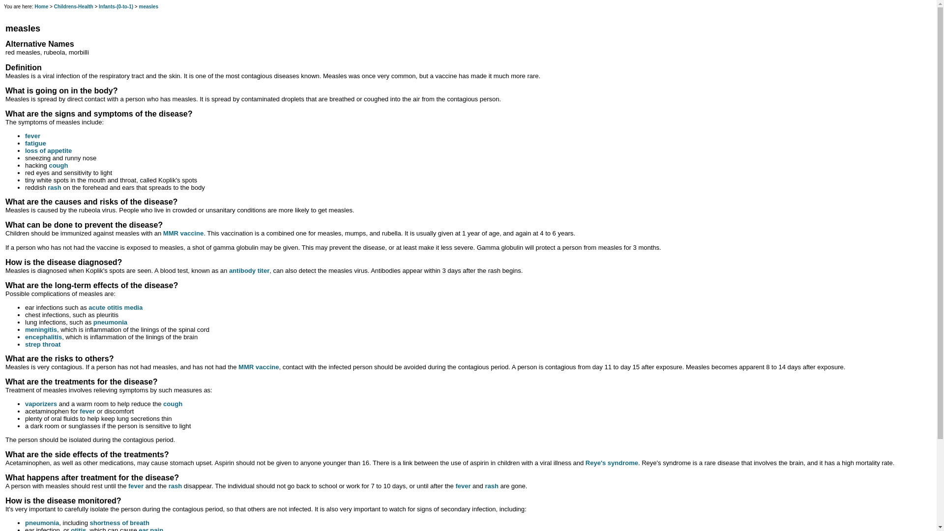 The width and height of the screenshot is (944, 531). I want to click on measles, mumps, and rubella vaccine, so click(183, 233).